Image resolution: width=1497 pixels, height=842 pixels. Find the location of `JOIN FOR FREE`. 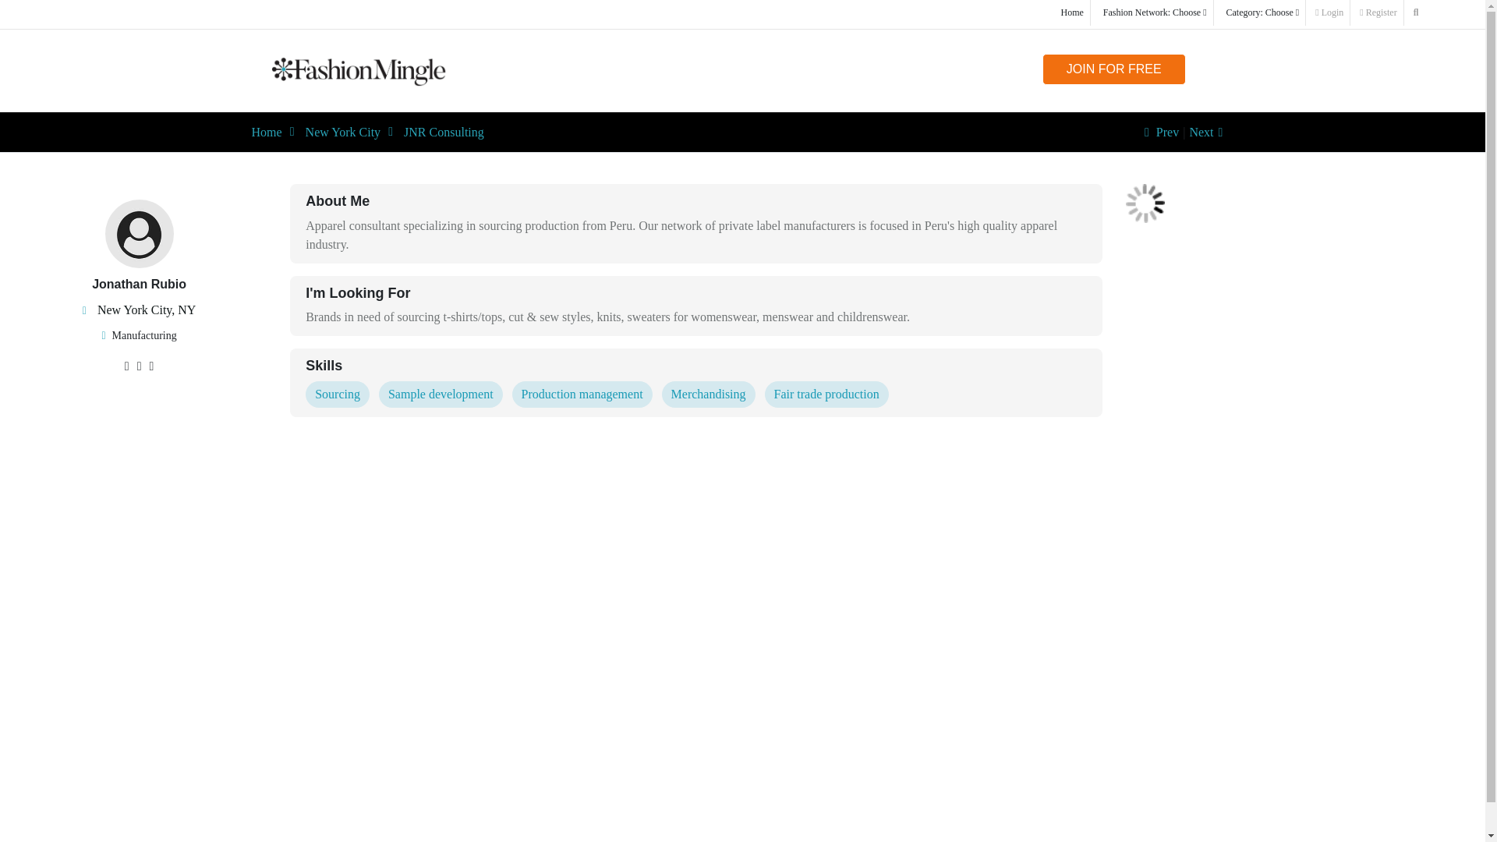

JOIN FOR FREE is located at coordinates (1113, 69).